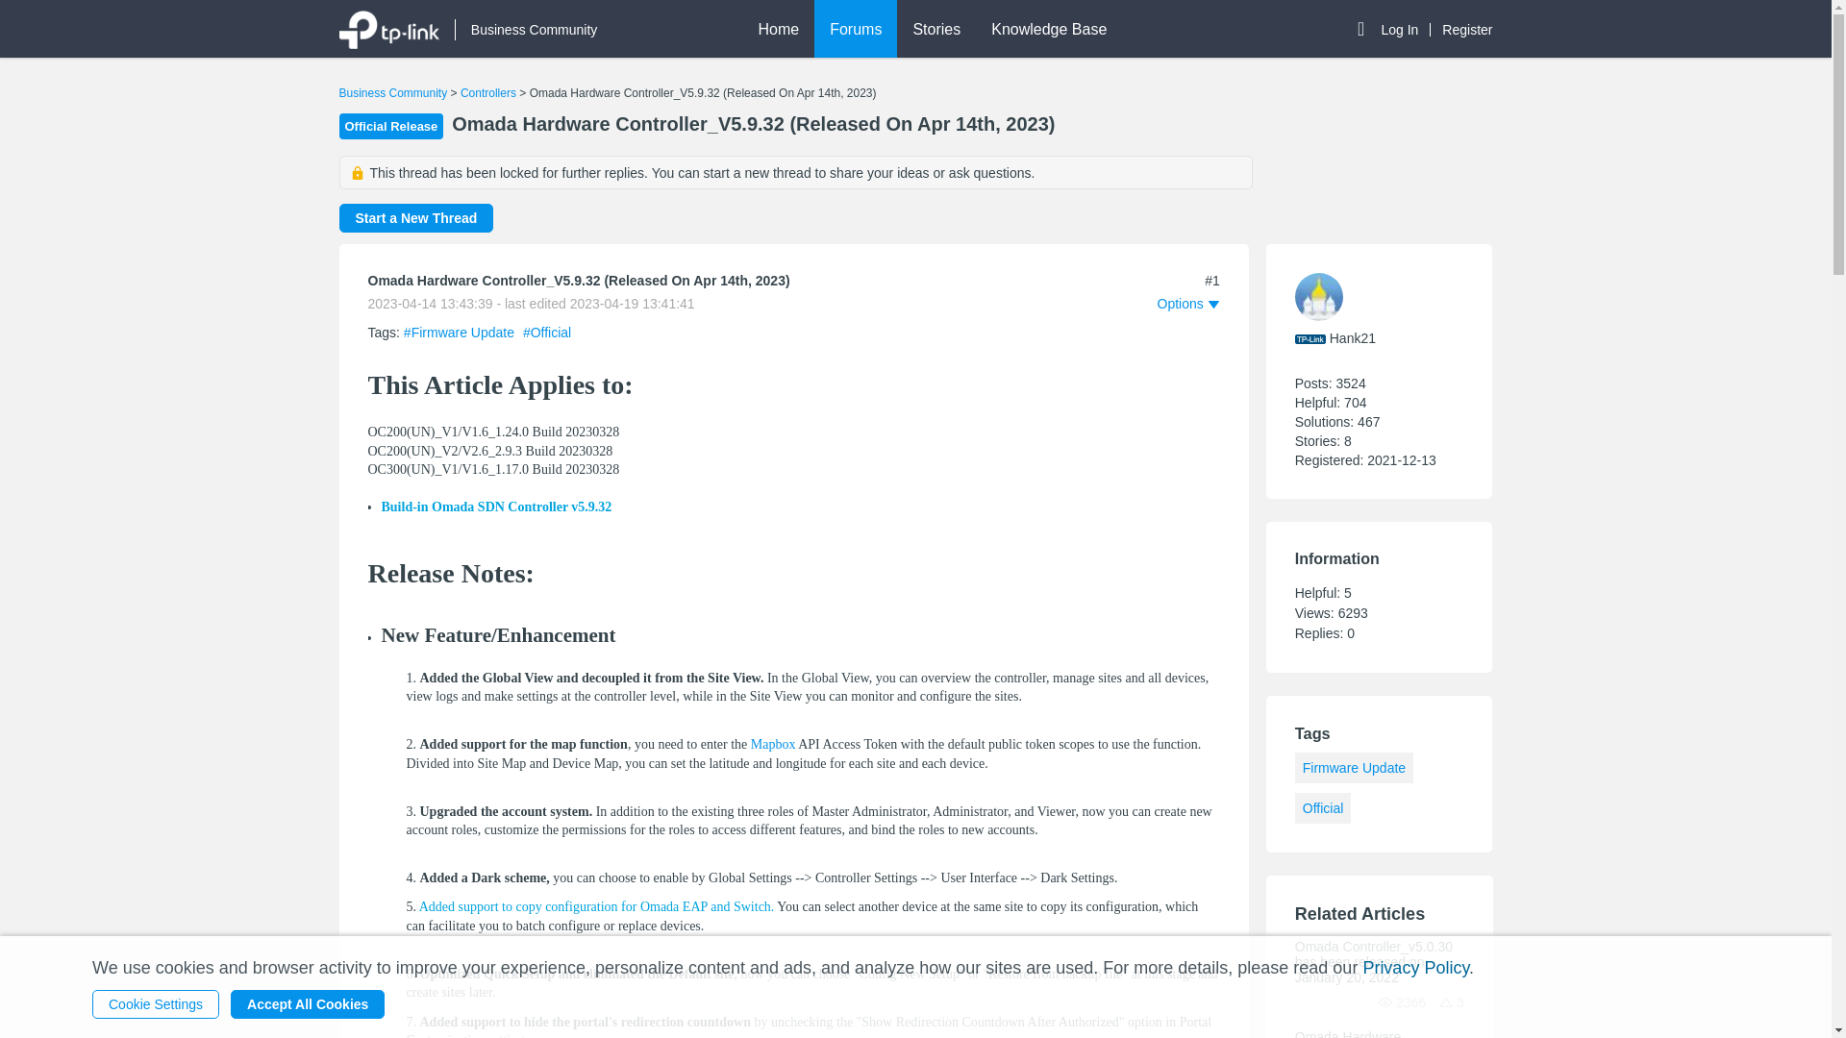 Image resolution: width=1846 pixels, height=1038 pixels. Describe the element at coordinates (526, 30) in the screenshot. I see `Business Community` at that location.